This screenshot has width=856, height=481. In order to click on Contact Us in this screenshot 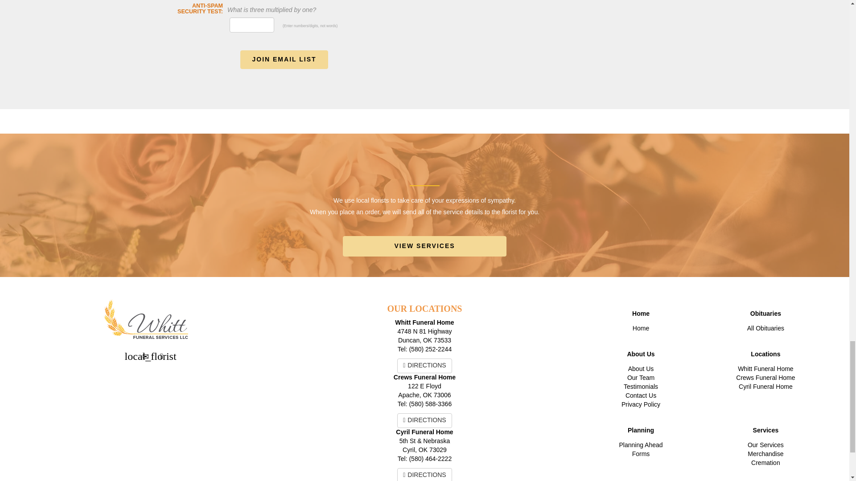, I will do `click(146, 356)`.